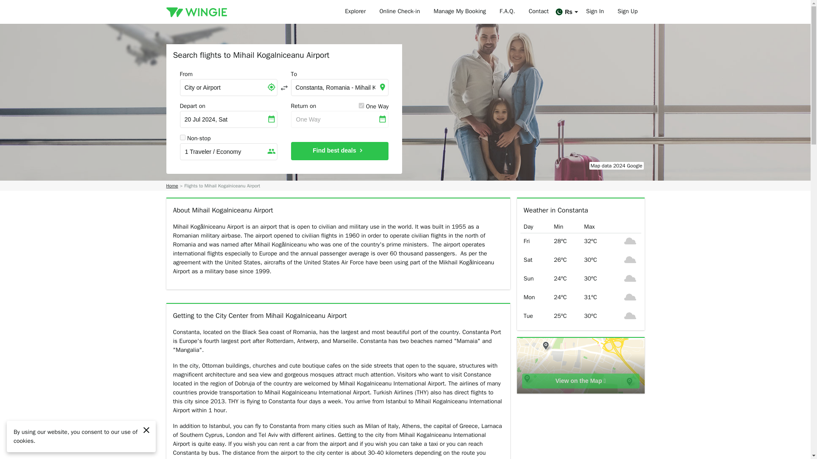  Describe the element at coordinates (182, 138) in the screenshot. I see `false` at that location.